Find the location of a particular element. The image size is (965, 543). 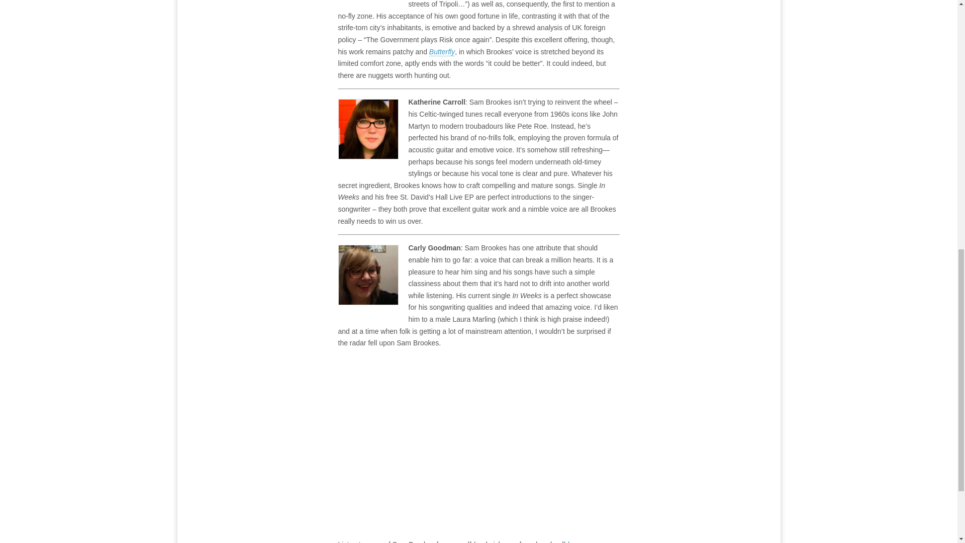

carly is located at coordinates (368, 275).